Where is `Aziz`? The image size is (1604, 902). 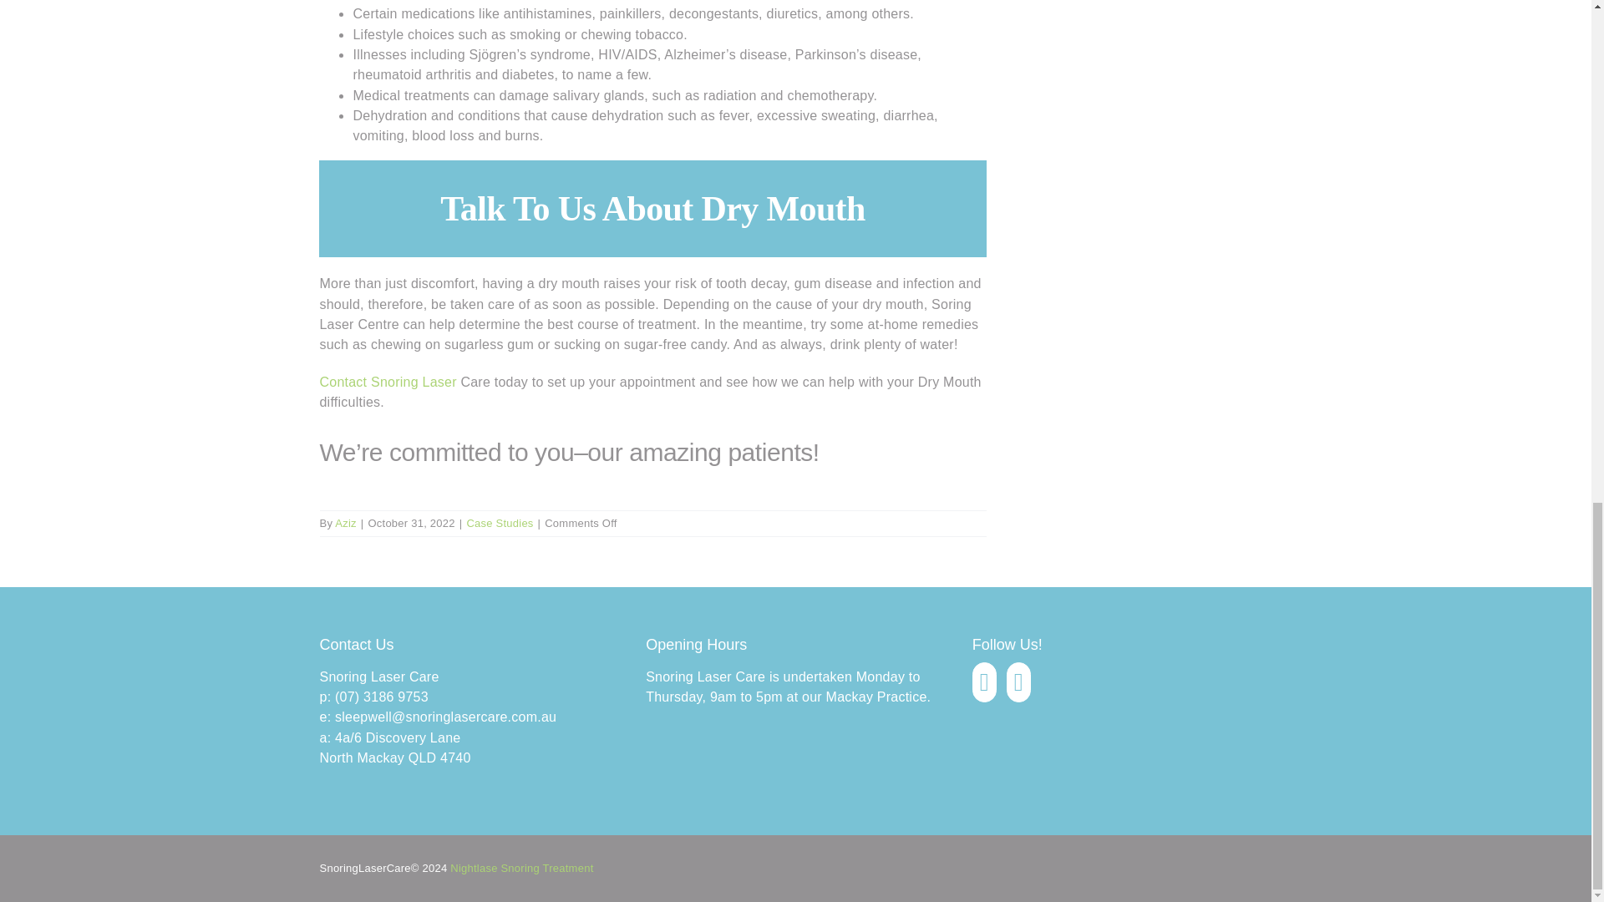 Aziz is located at coordinates (346, 523).